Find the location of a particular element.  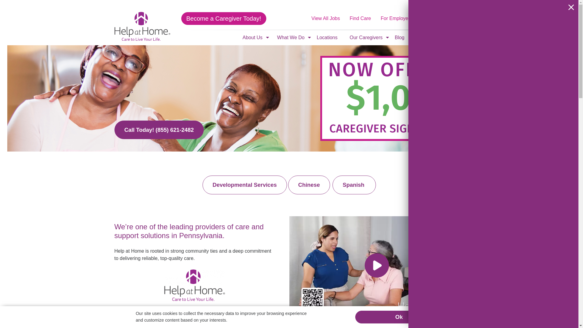

Submenu is located at coordinates (354, 185).